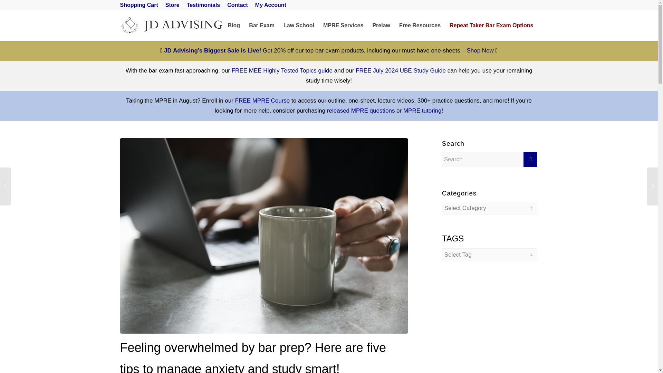 This screenshot has width=663, height=373. I want to click on Testimonials, so click(203, 5).